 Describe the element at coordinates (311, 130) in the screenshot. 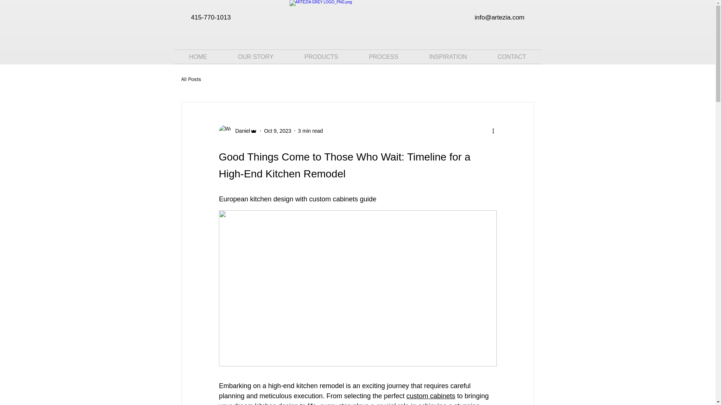

I see `3 min read` at that location.